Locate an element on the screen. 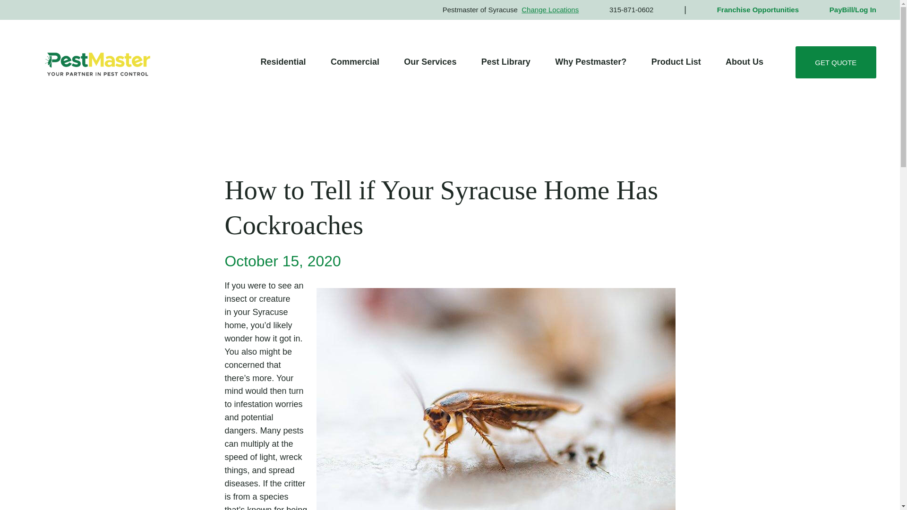  Residential is located at coordinates (282, 62).